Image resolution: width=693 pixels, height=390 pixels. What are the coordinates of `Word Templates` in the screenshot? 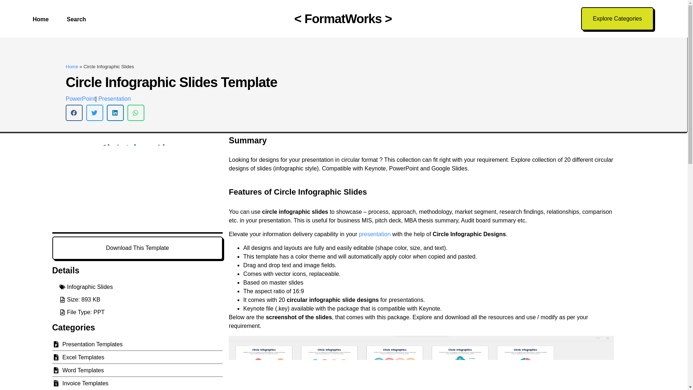 It's located at (137, 370).